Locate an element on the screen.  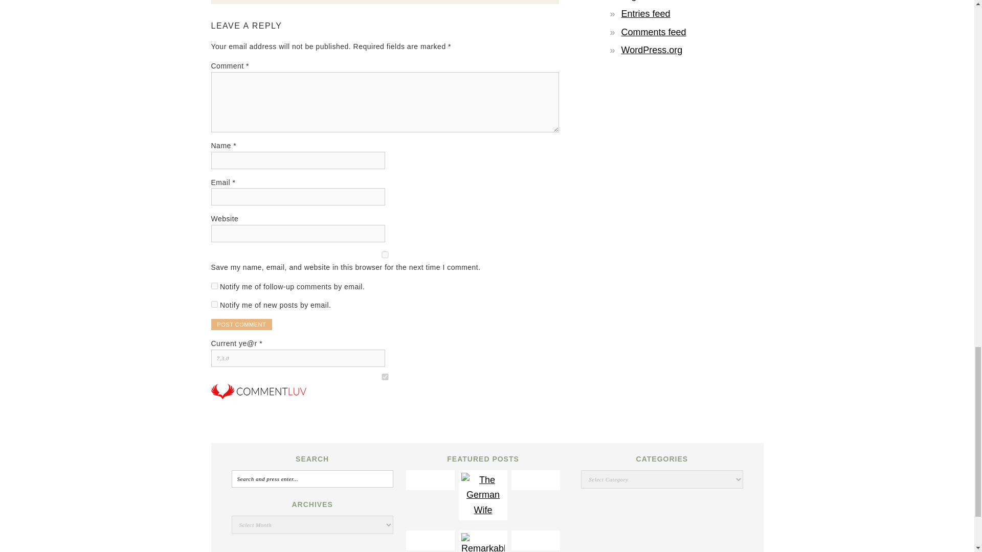
7.3.0 is located at coordinates (298, 358).